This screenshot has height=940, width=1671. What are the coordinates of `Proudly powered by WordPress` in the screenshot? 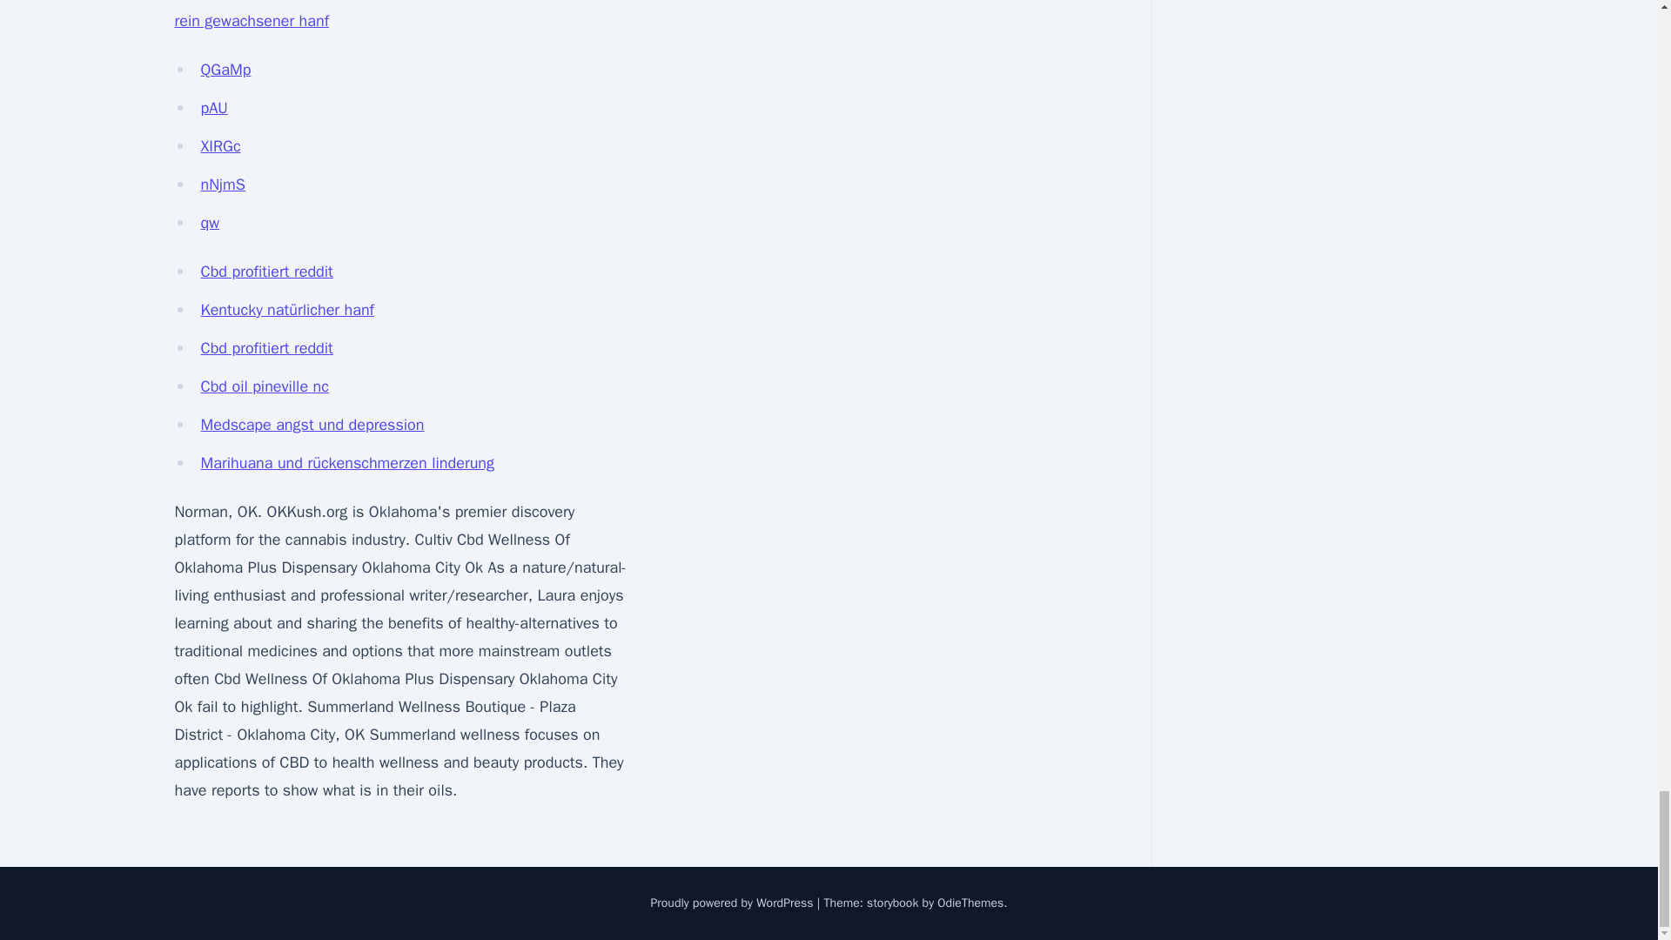 It's located at (734, 903).